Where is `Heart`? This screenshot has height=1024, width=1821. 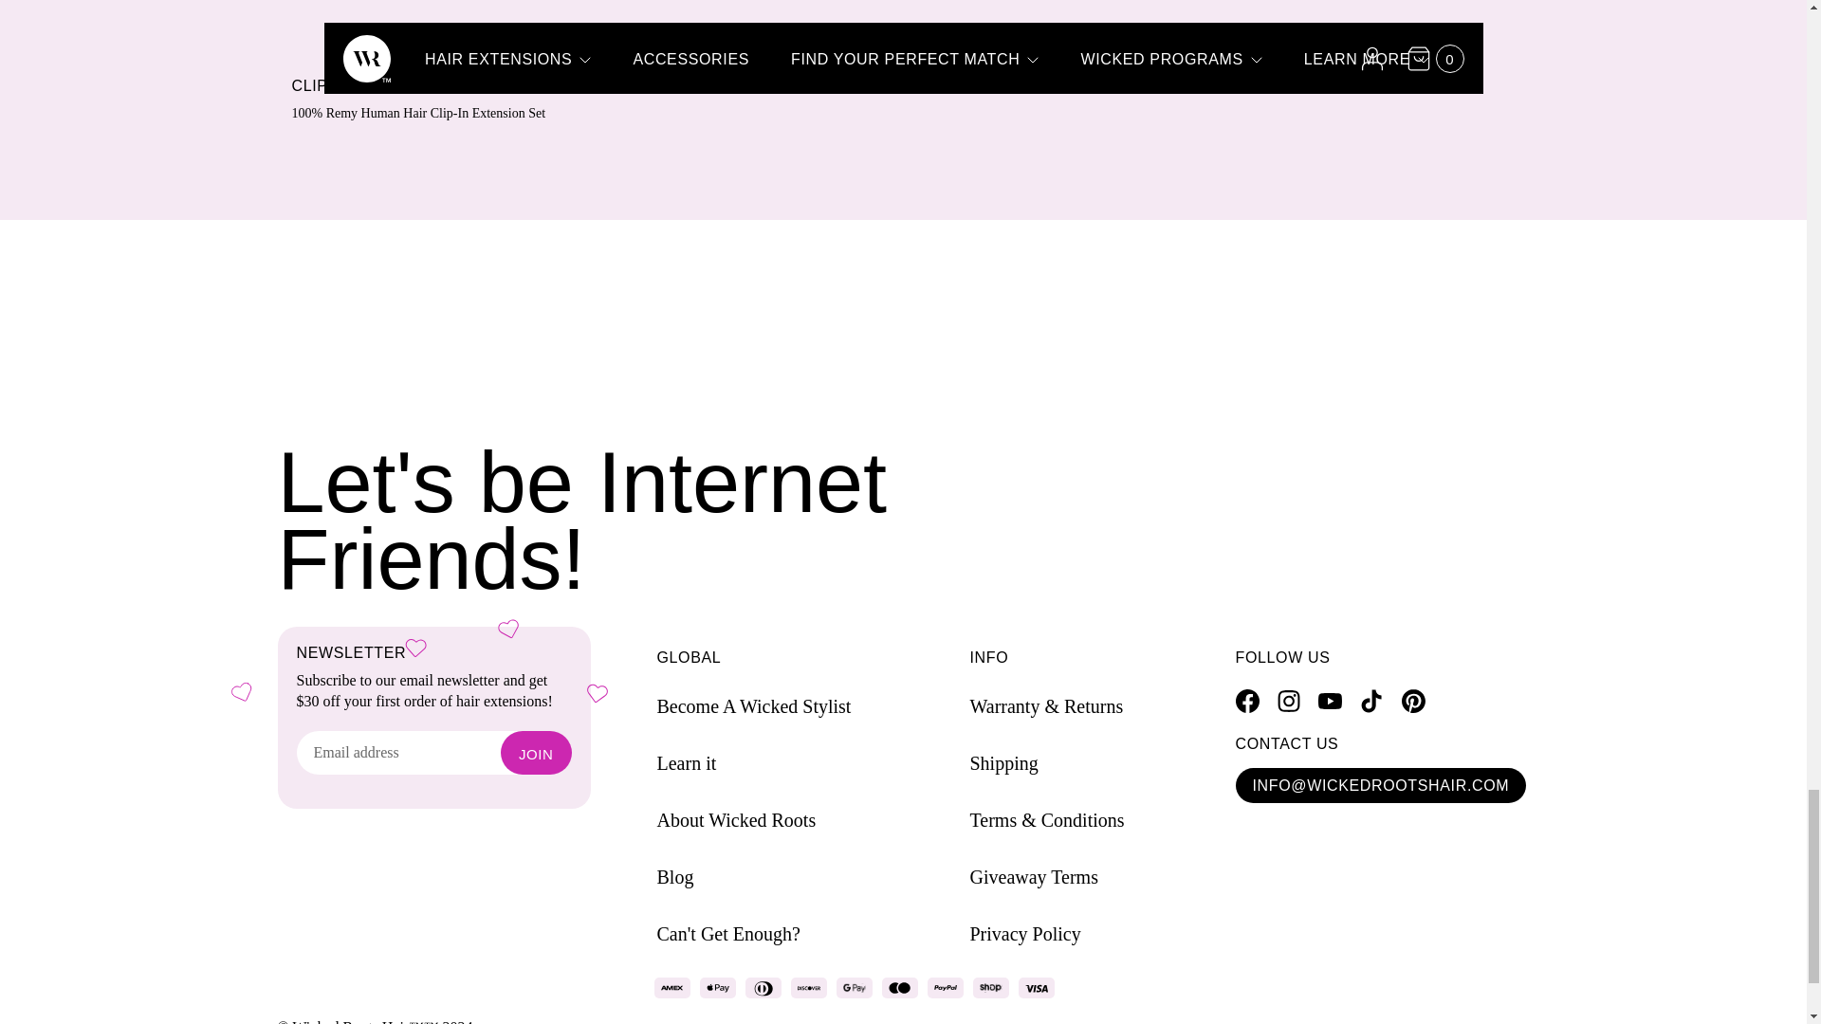
Heart is located at coordinates (414, 646).